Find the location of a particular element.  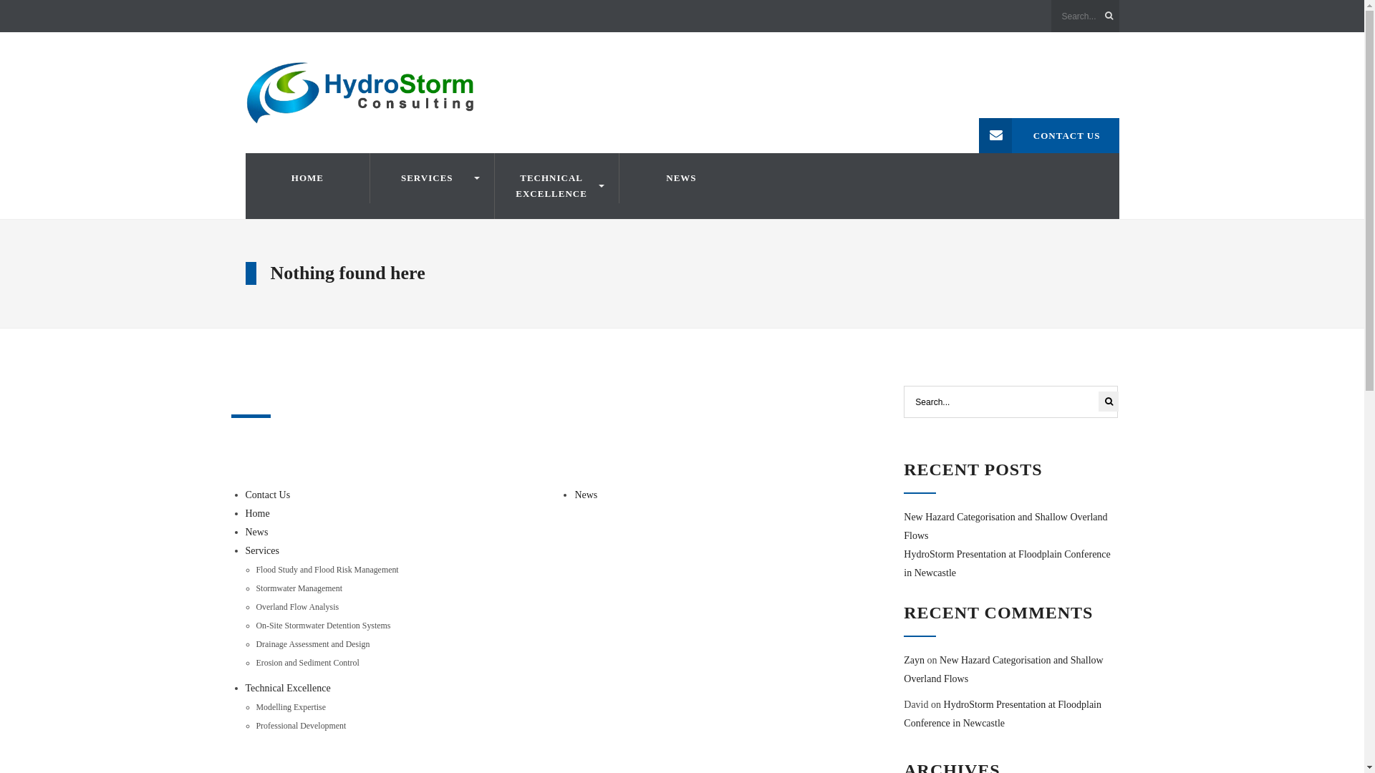

Modelling Expertise is located at coordinates (291, 707).